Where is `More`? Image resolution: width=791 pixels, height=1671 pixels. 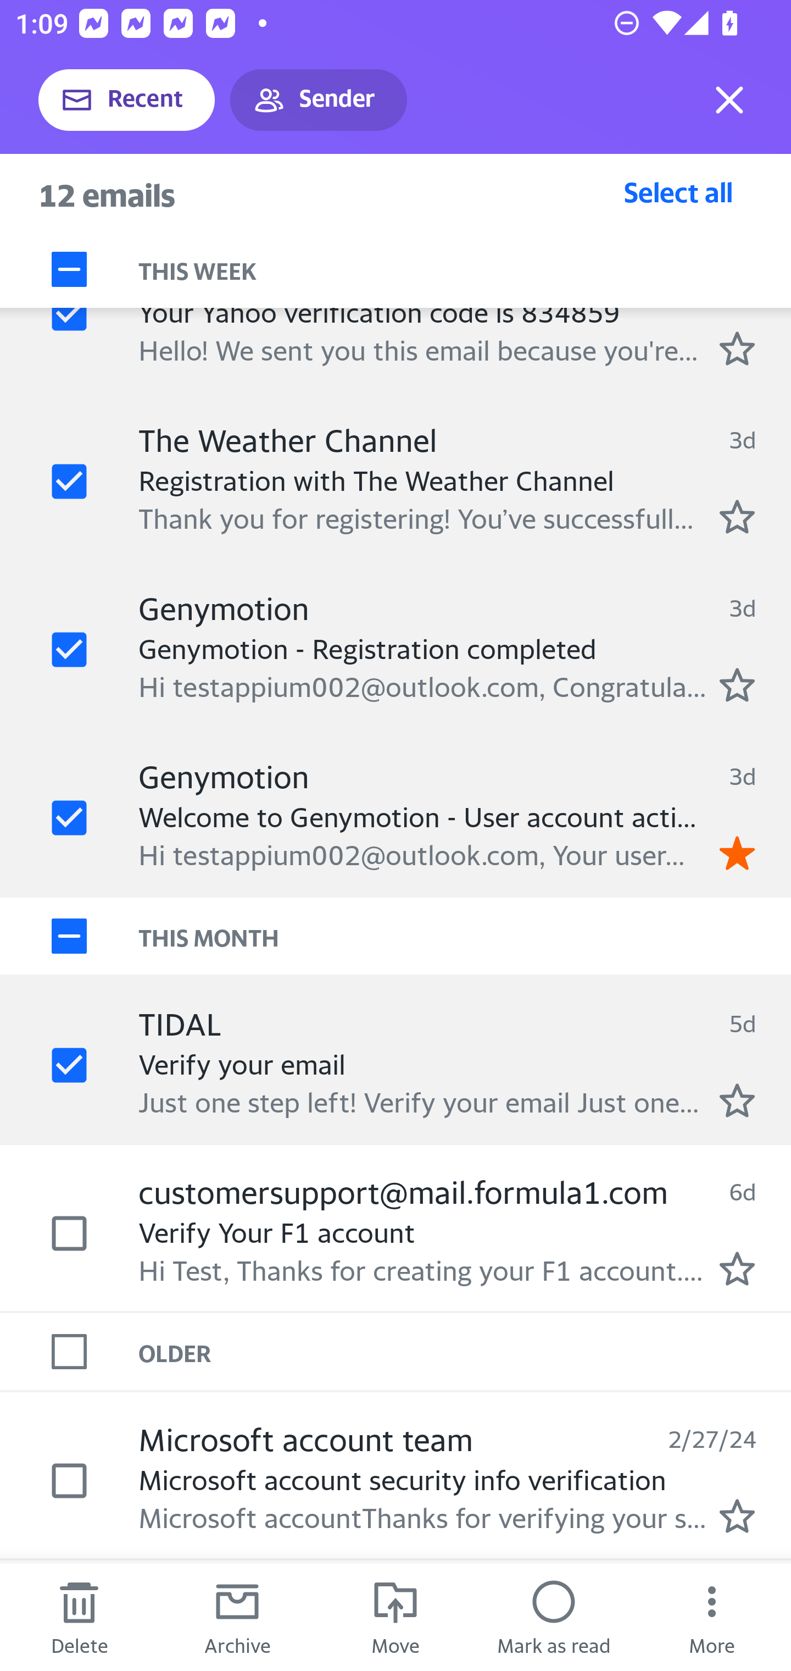
More is located at coordinates (712, 1617).